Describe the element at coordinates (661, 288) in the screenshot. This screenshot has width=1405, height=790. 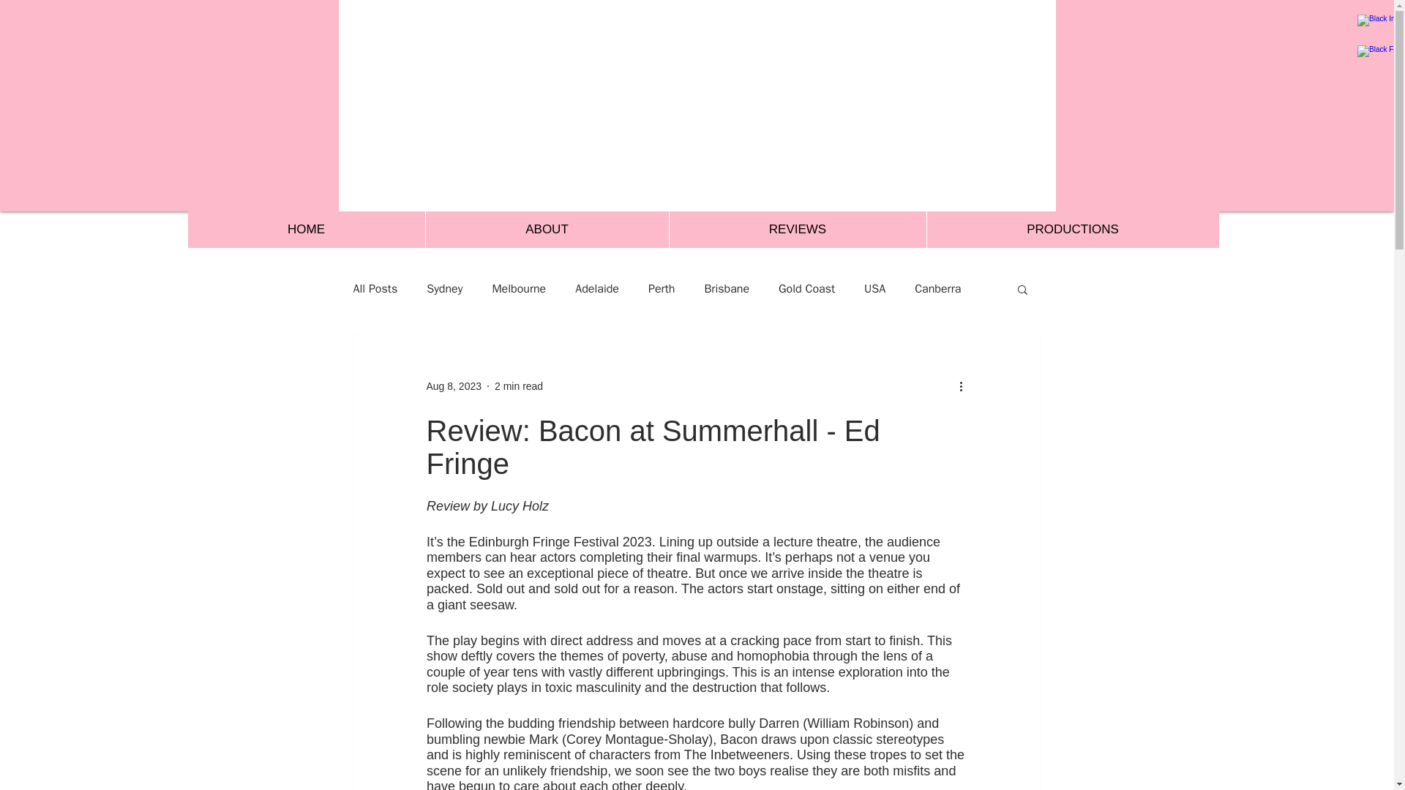
I see `Perth` at that location.